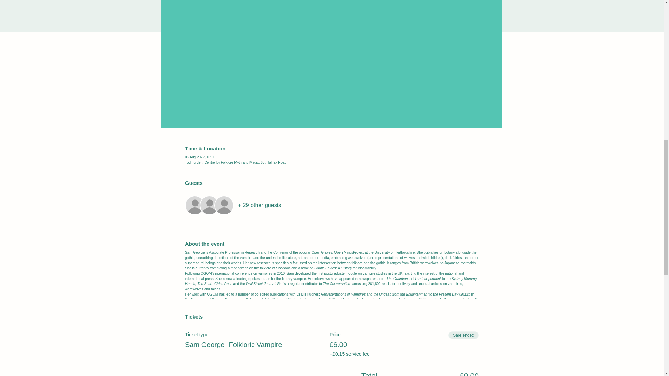 This screenshot has height=376, width=669. I want to click on British werewolves, so click(424, 263).